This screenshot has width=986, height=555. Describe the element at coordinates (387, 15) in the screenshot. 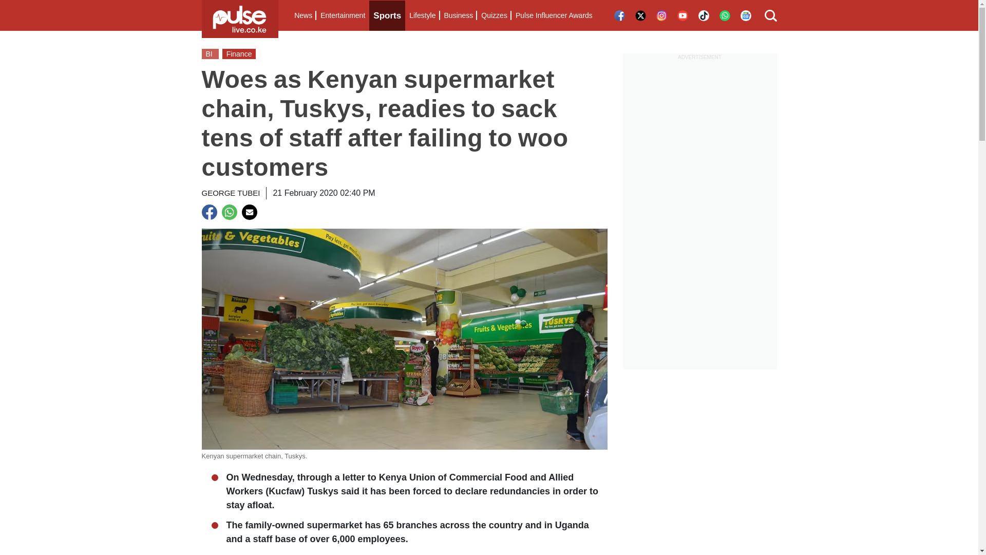

I see `Sports` at that location.